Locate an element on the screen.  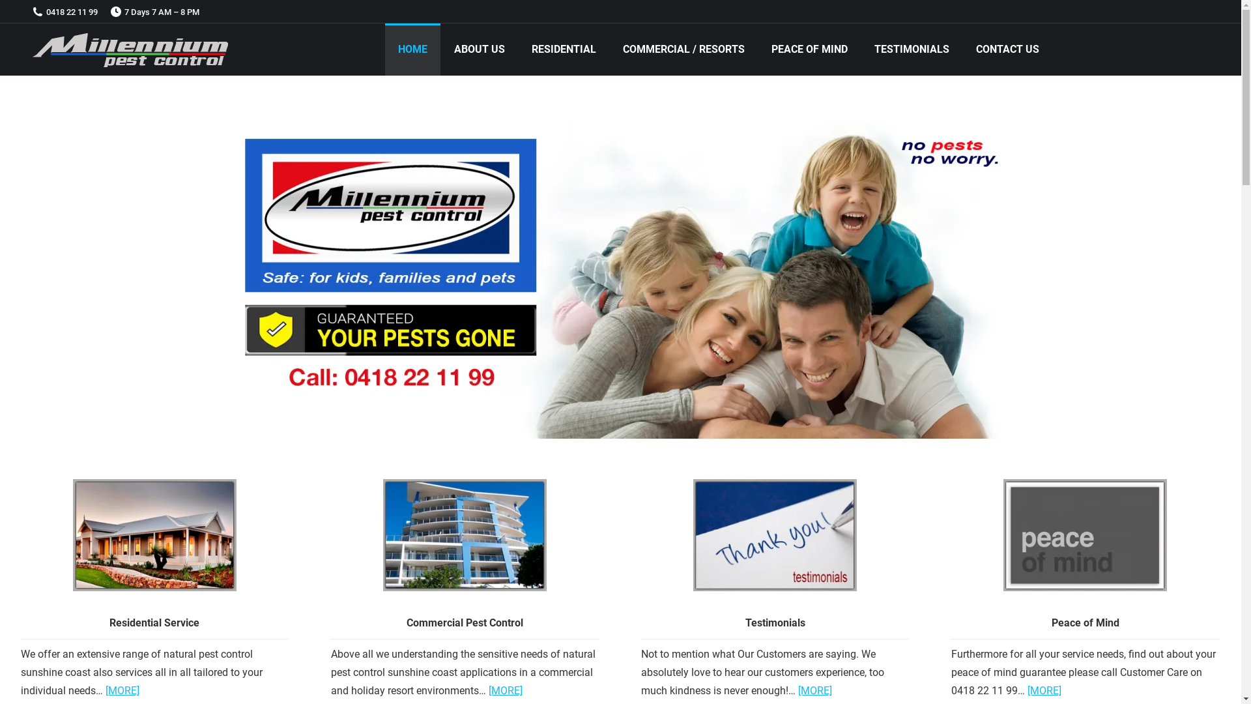
TESTIMONIALS is located at coordinates (912, 50).